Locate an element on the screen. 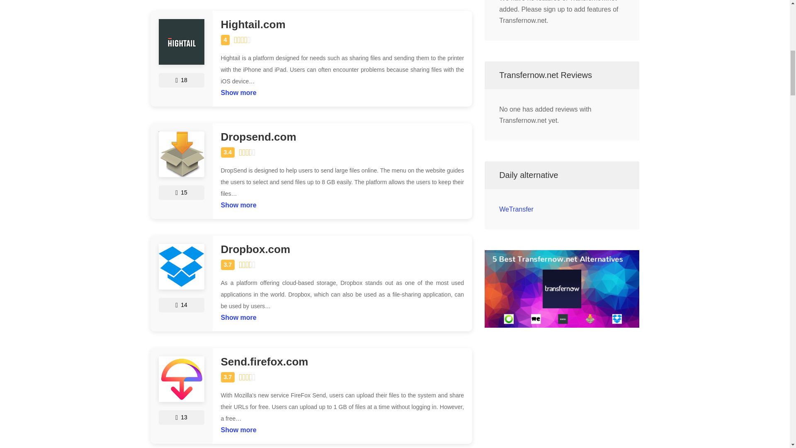 This screenshot has width=796, height=448. Show more is located at coordinates (238, 203).